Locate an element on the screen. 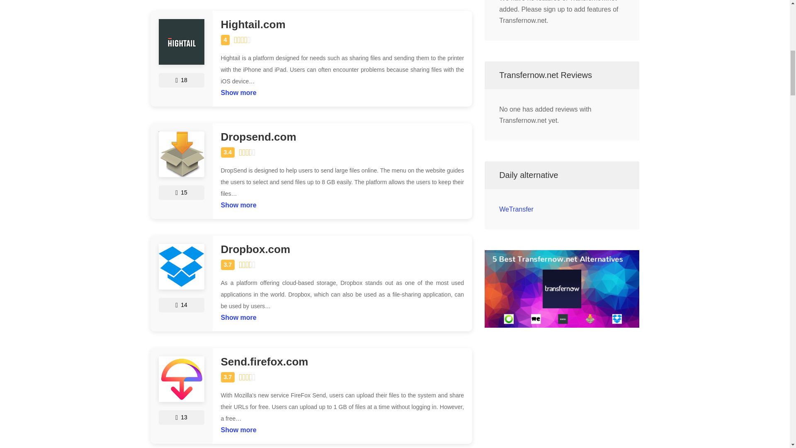 This screenshot has width=796, height=448. Show more is located at coordinates (238, 203).